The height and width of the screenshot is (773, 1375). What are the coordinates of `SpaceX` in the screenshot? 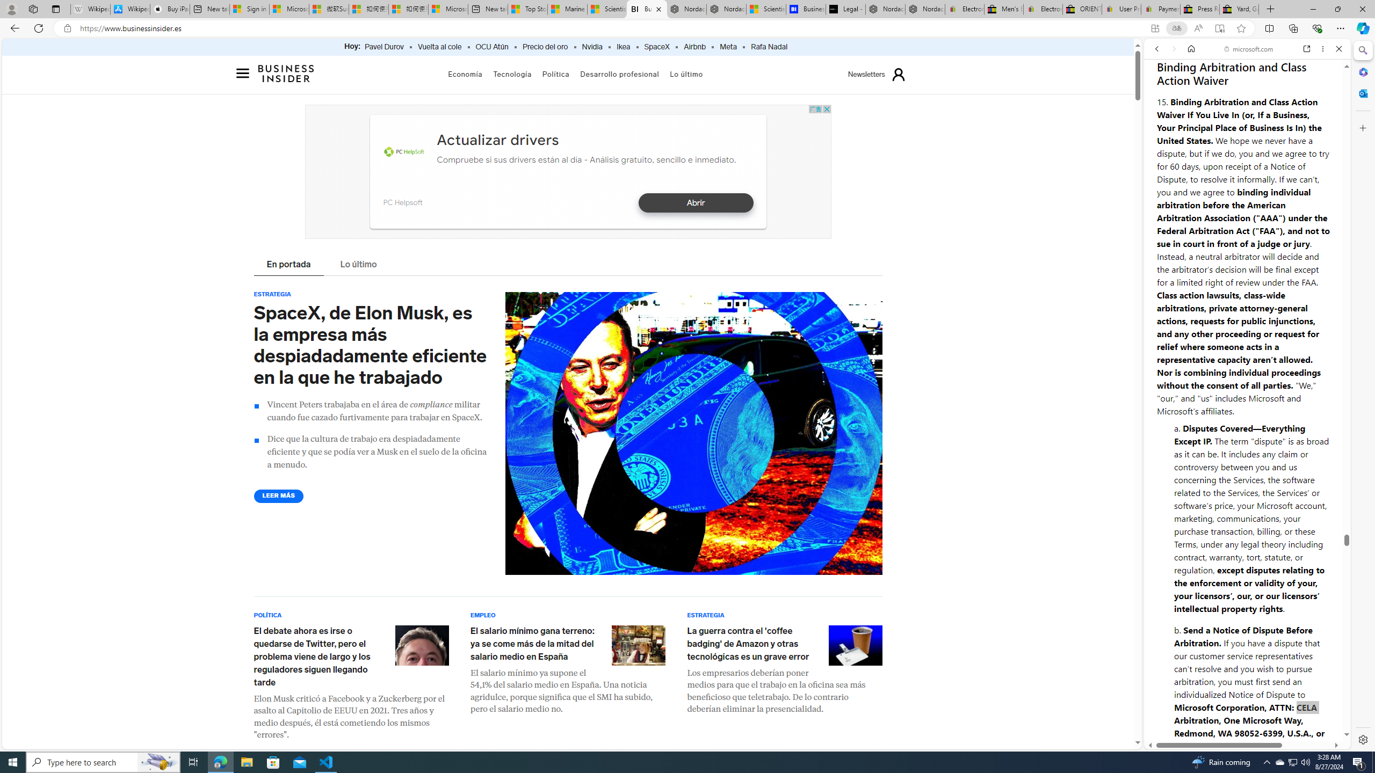 It's located at (656, 47).